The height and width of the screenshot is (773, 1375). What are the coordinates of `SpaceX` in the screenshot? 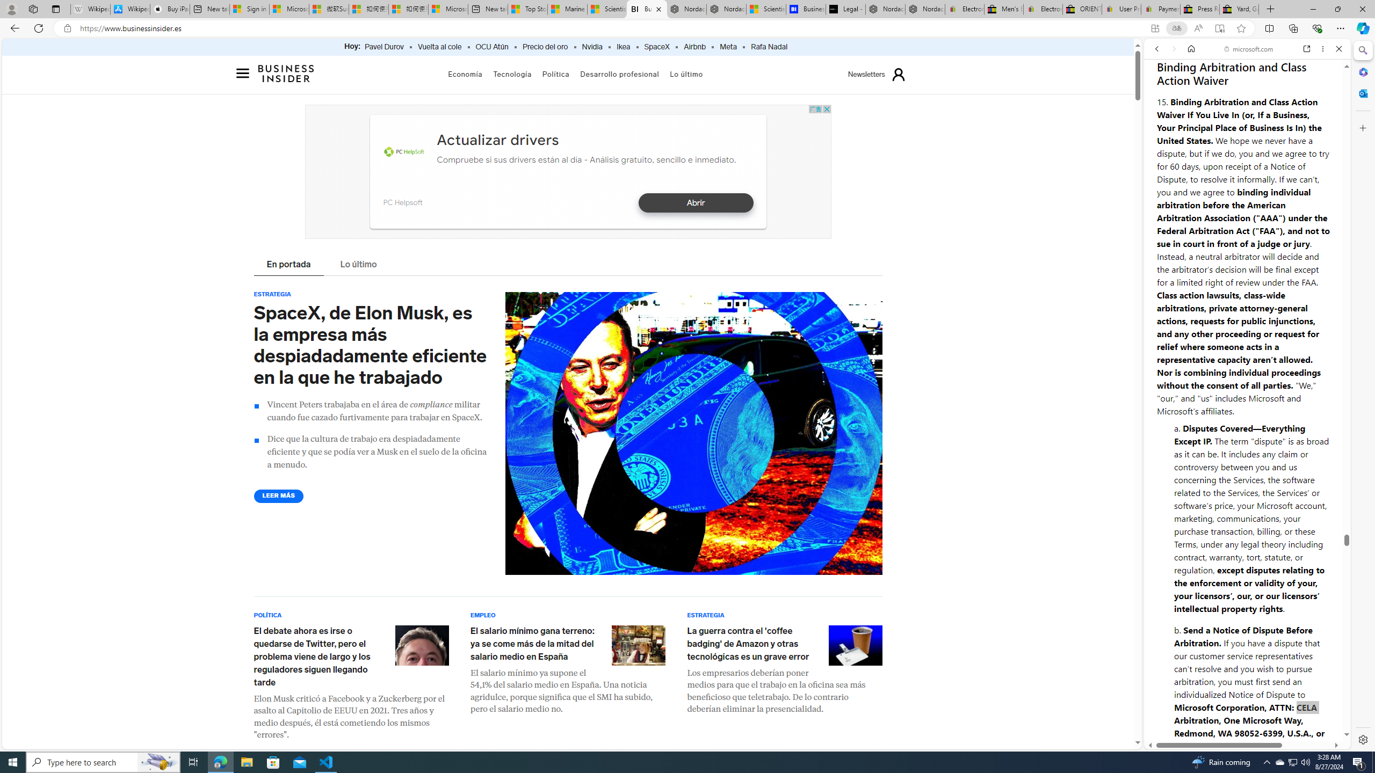 It's located at (656, 47).